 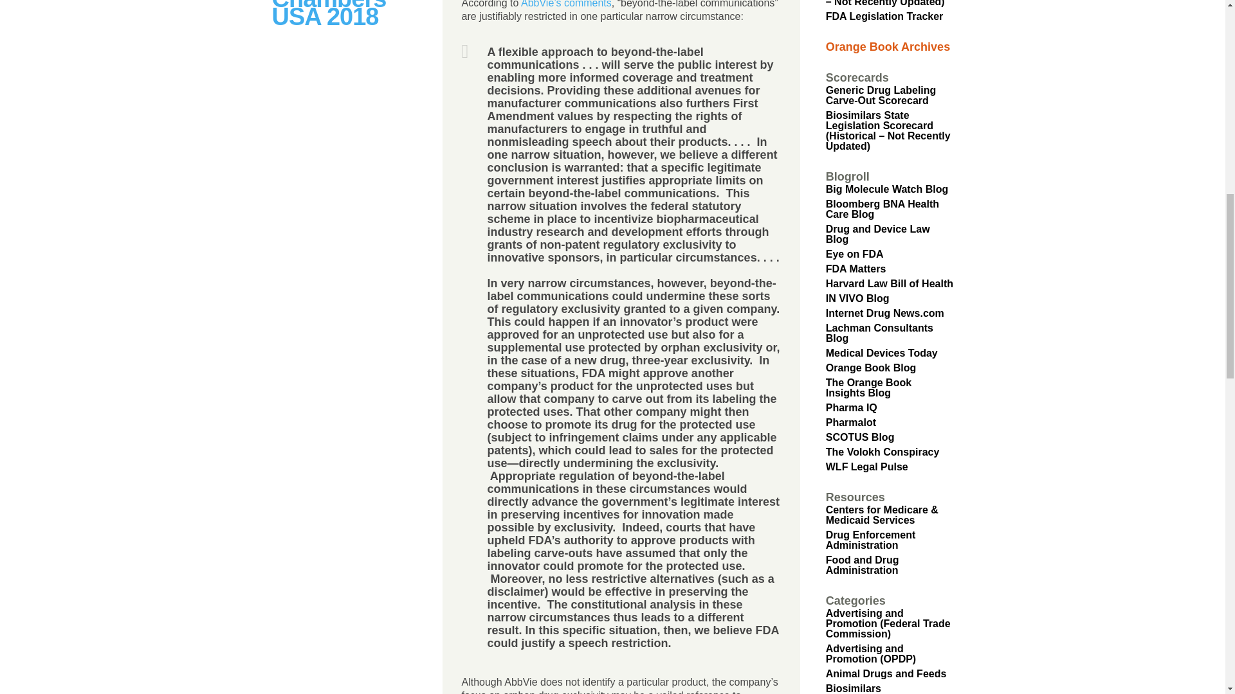 I want to click on Medical Devices Today, so click(x=881, y=353).